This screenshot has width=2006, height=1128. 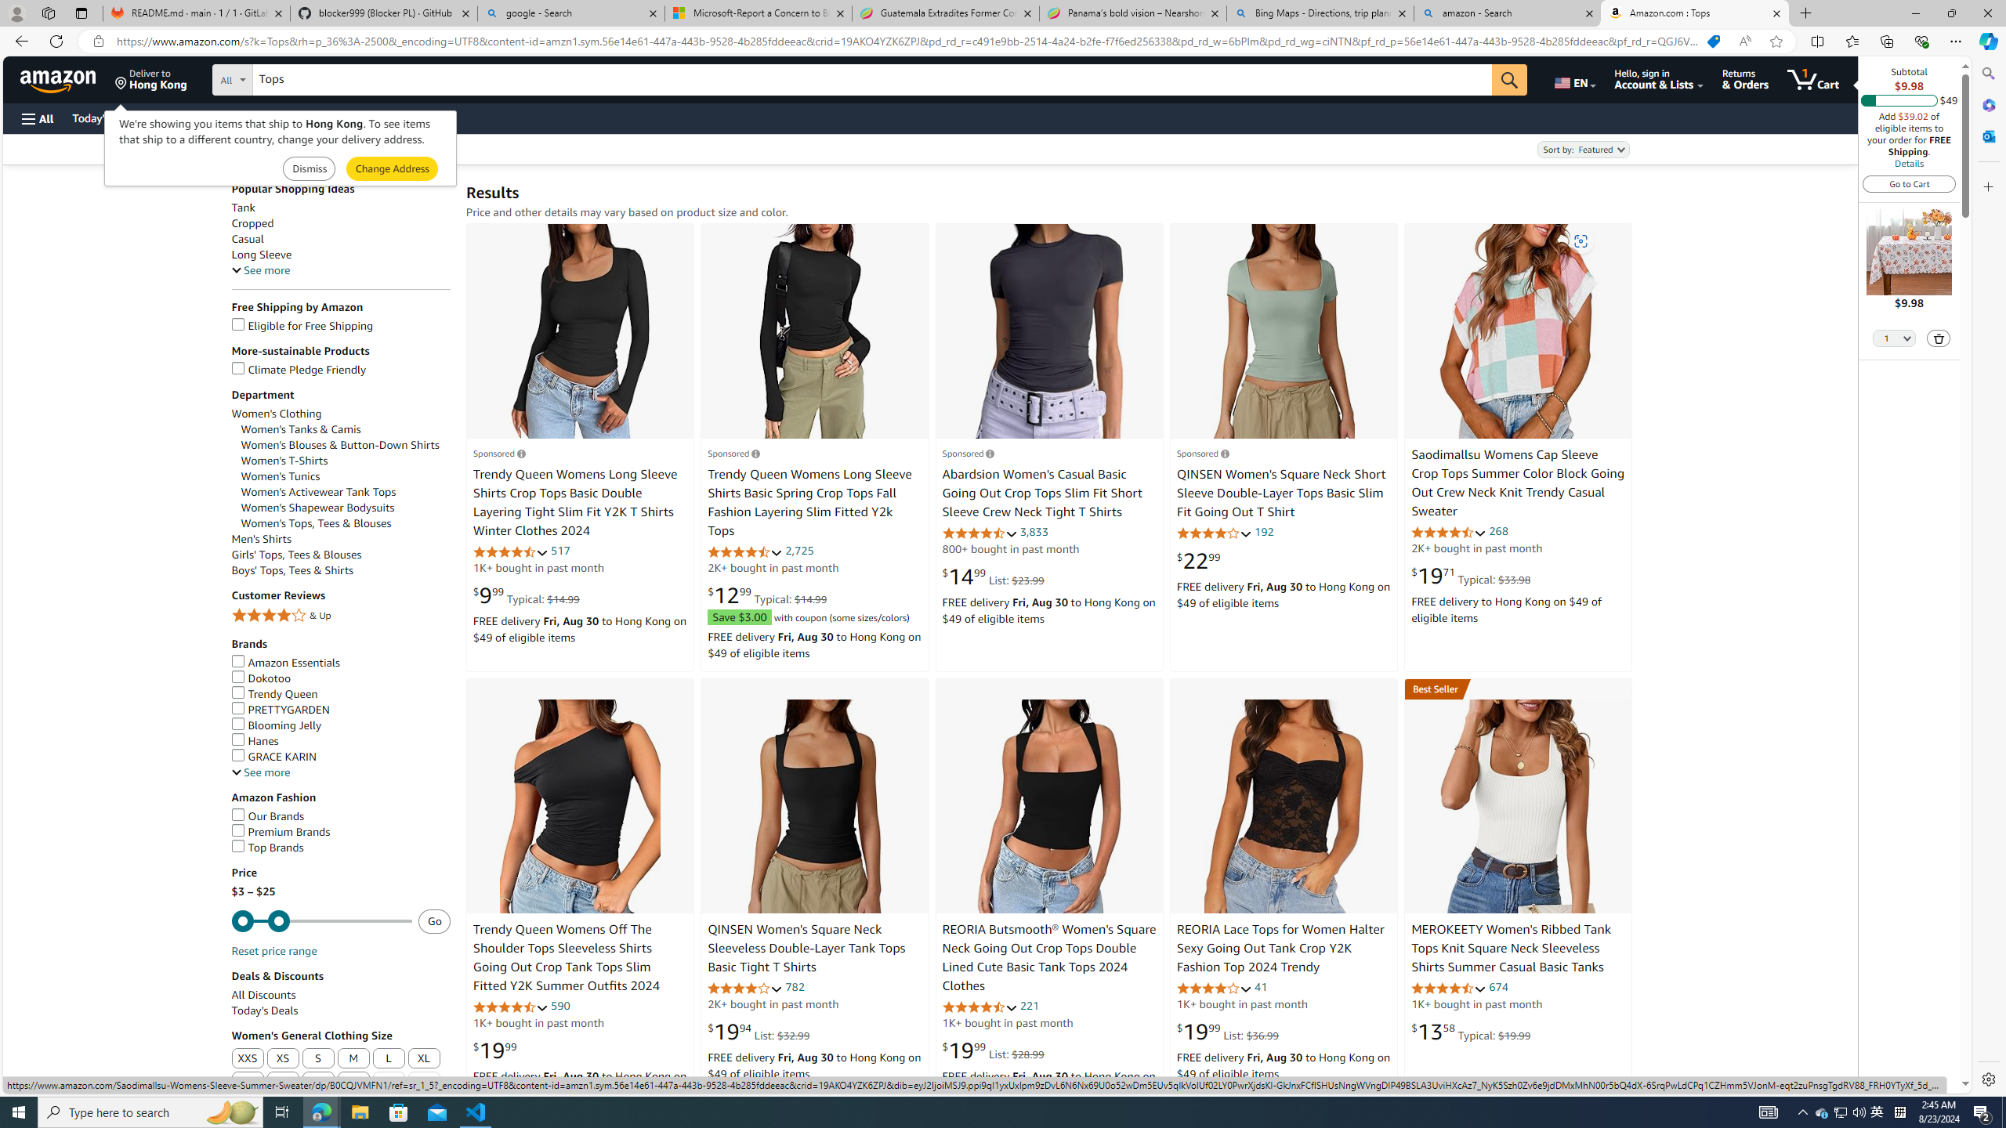 What do you see at coordinates (341, 238) in the screenshot?
I see `Casual` at bounding box center [341, 238].